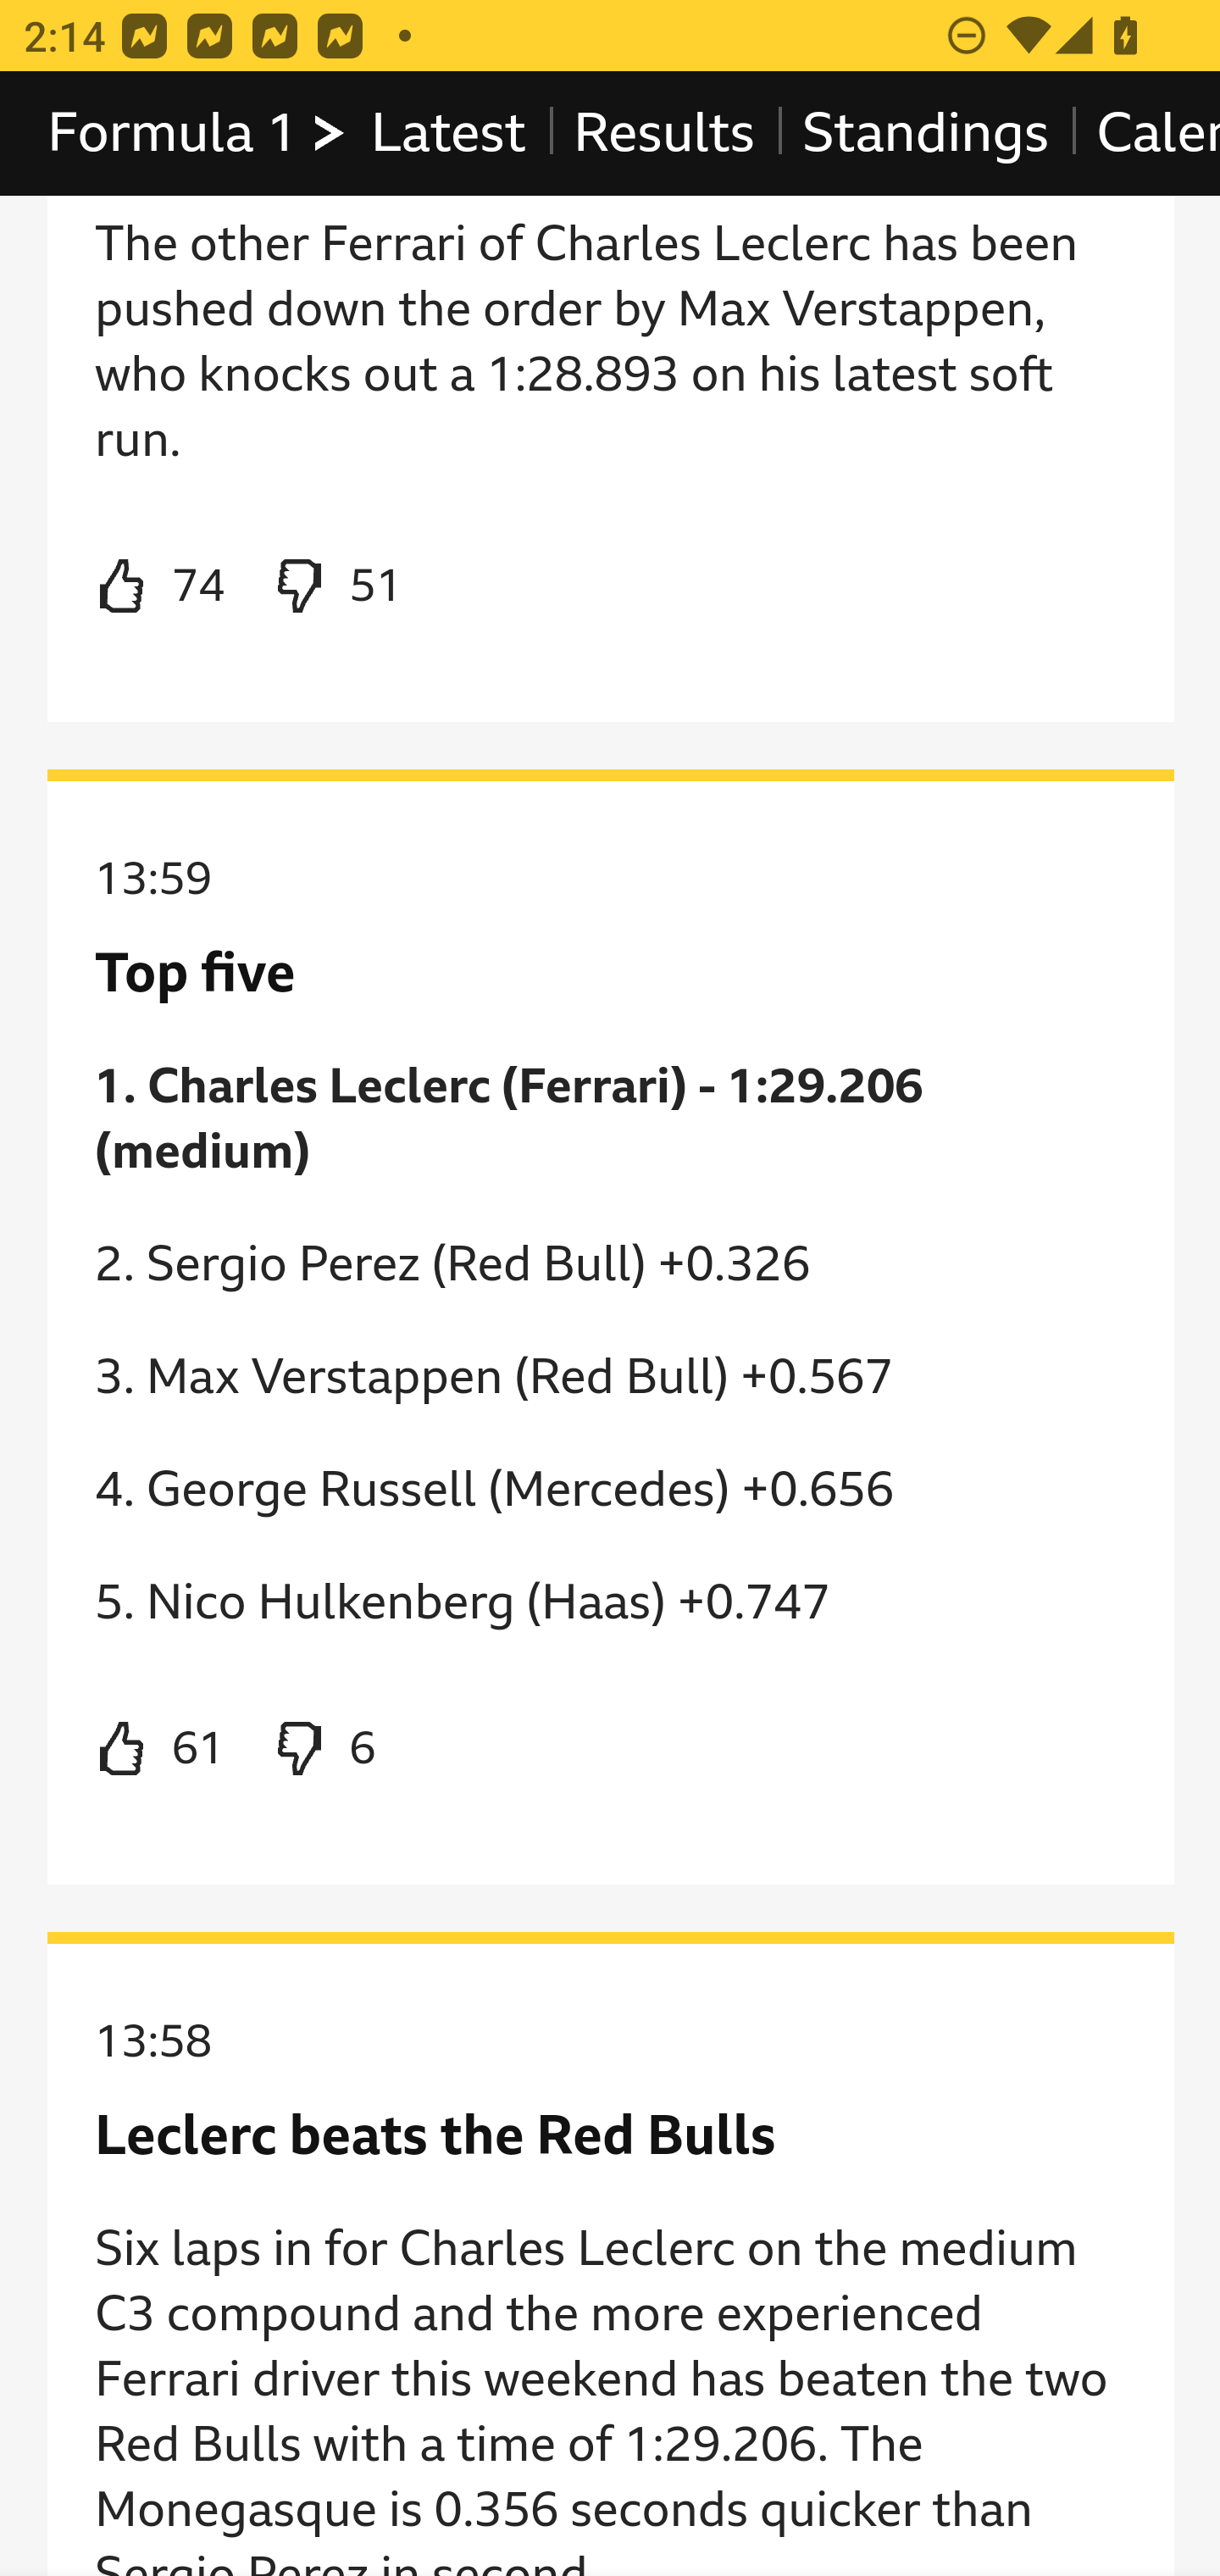 This screenshot has height=2576, width=1220. Describe the element at coordinates (322, 1752) in the screenshot. I see `Dislike` at that location.